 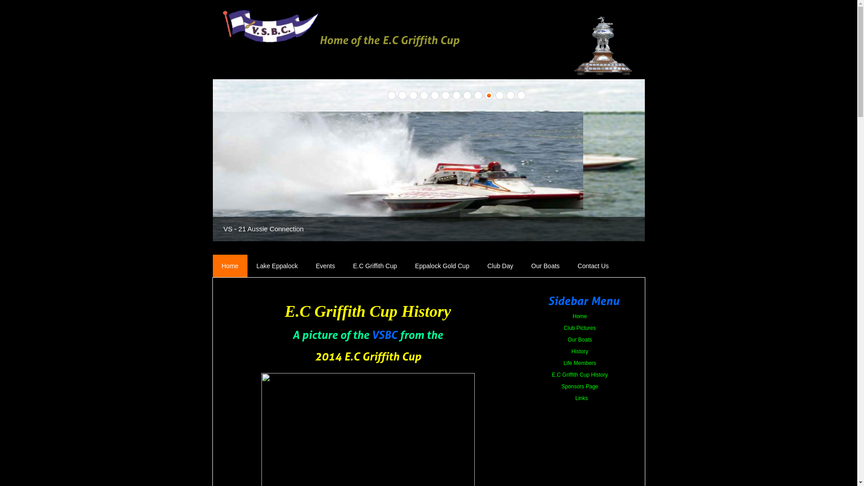 I want to click on 8, so click(x=467, y=95).